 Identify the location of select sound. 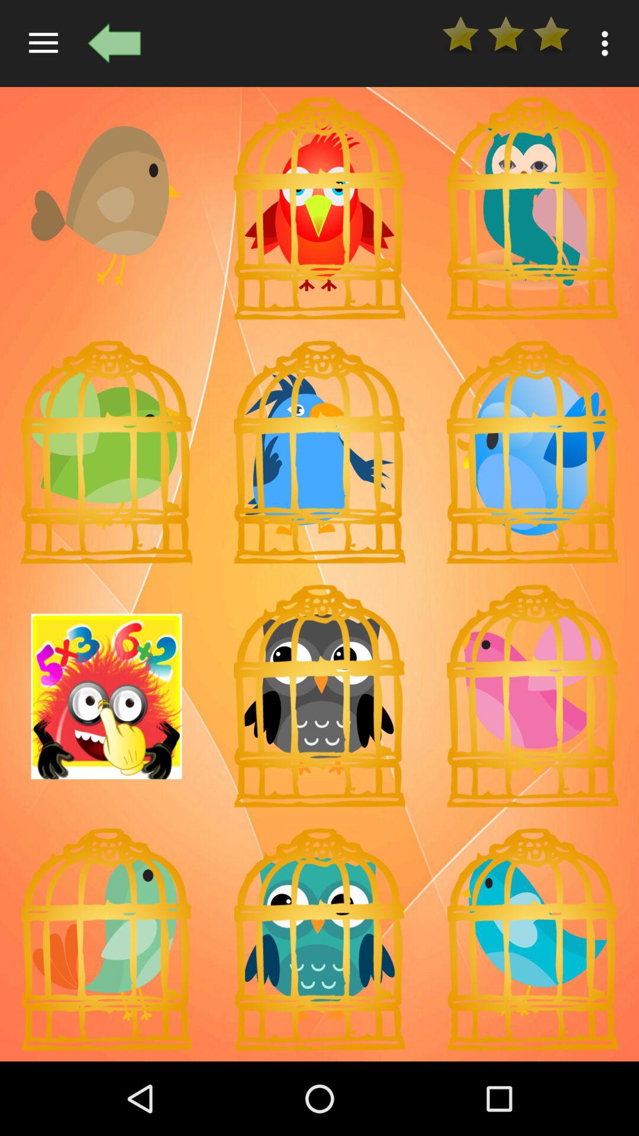
(532, 696).